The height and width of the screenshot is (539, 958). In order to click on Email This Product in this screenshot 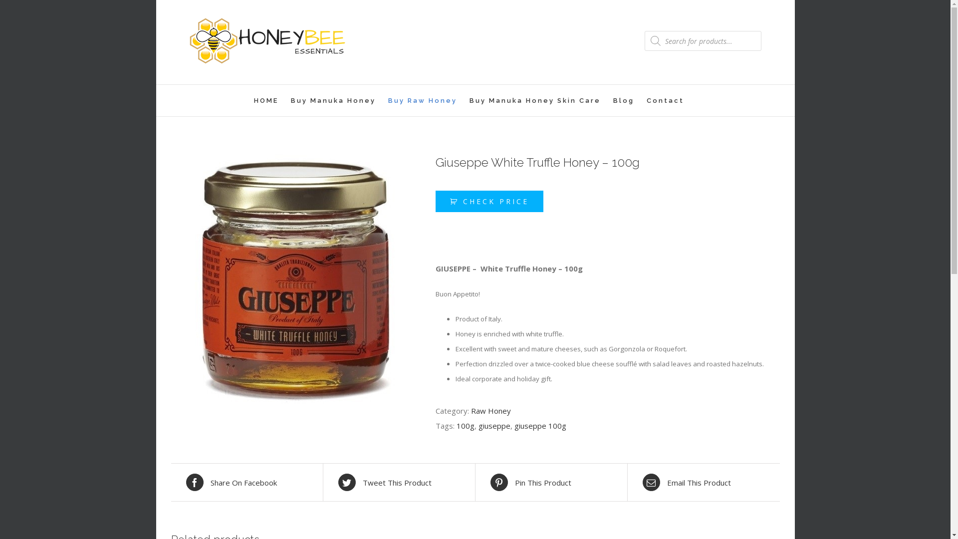, I will do `click(704, 482)`.